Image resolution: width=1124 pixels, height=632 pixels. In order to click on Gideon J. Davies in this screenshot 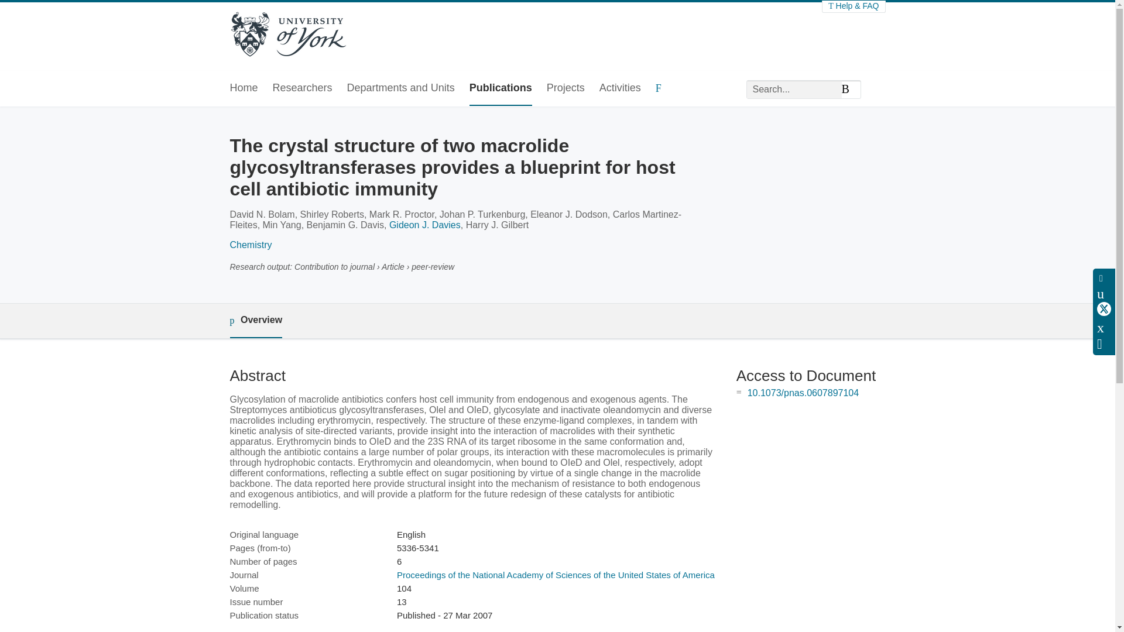, I will do `click(425, 225)`.